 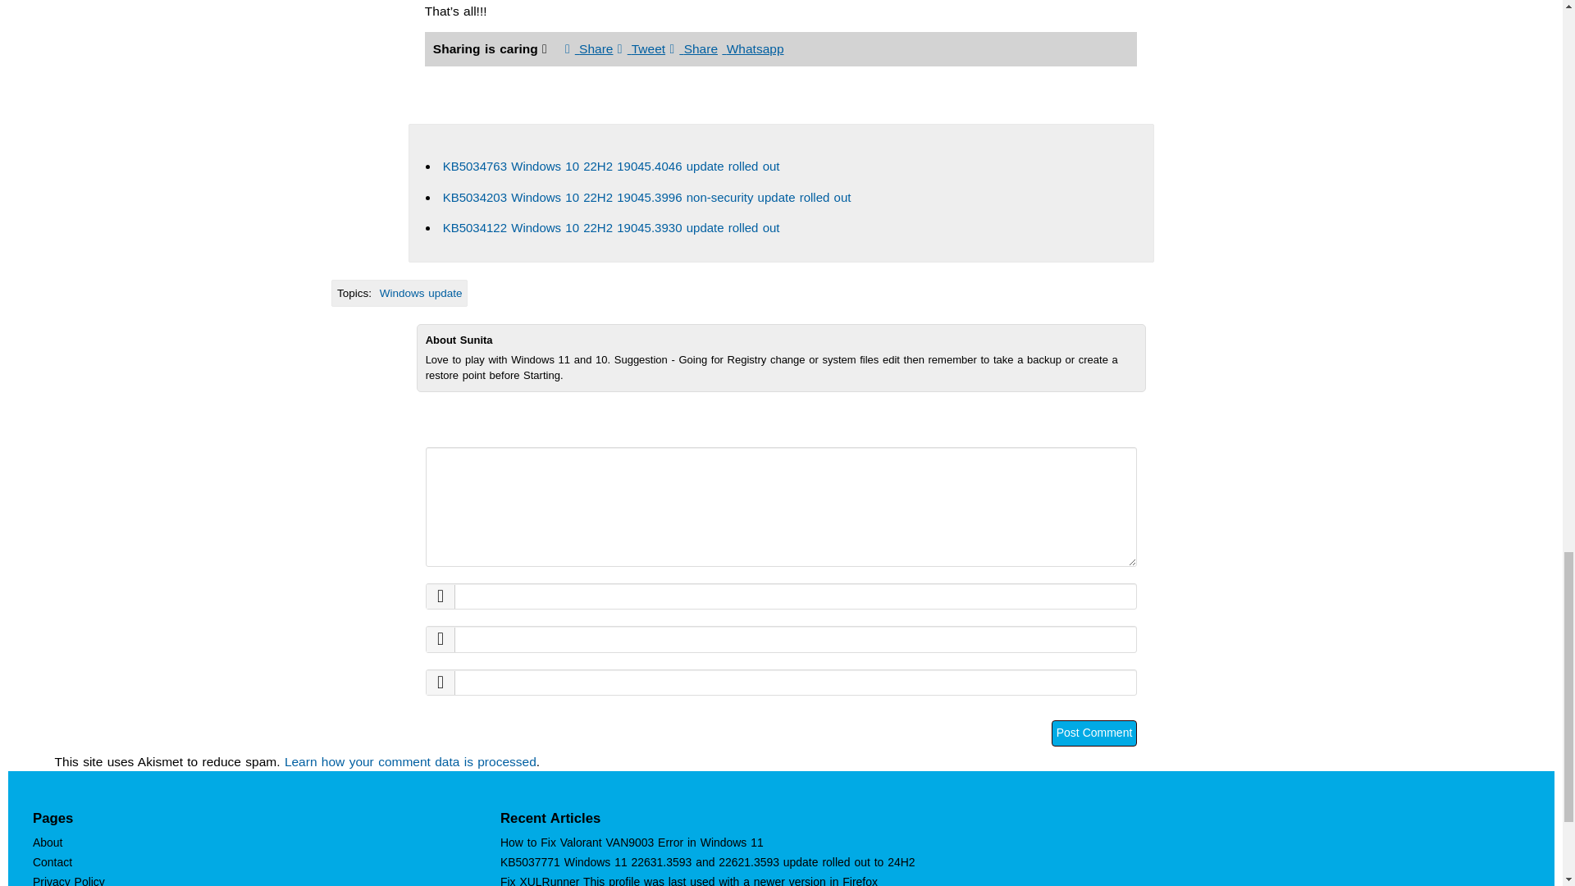 What do you see at coordinates (1094, 733) in the screenshot?
I see `Post Comment` at bounding box center [1094, 733].